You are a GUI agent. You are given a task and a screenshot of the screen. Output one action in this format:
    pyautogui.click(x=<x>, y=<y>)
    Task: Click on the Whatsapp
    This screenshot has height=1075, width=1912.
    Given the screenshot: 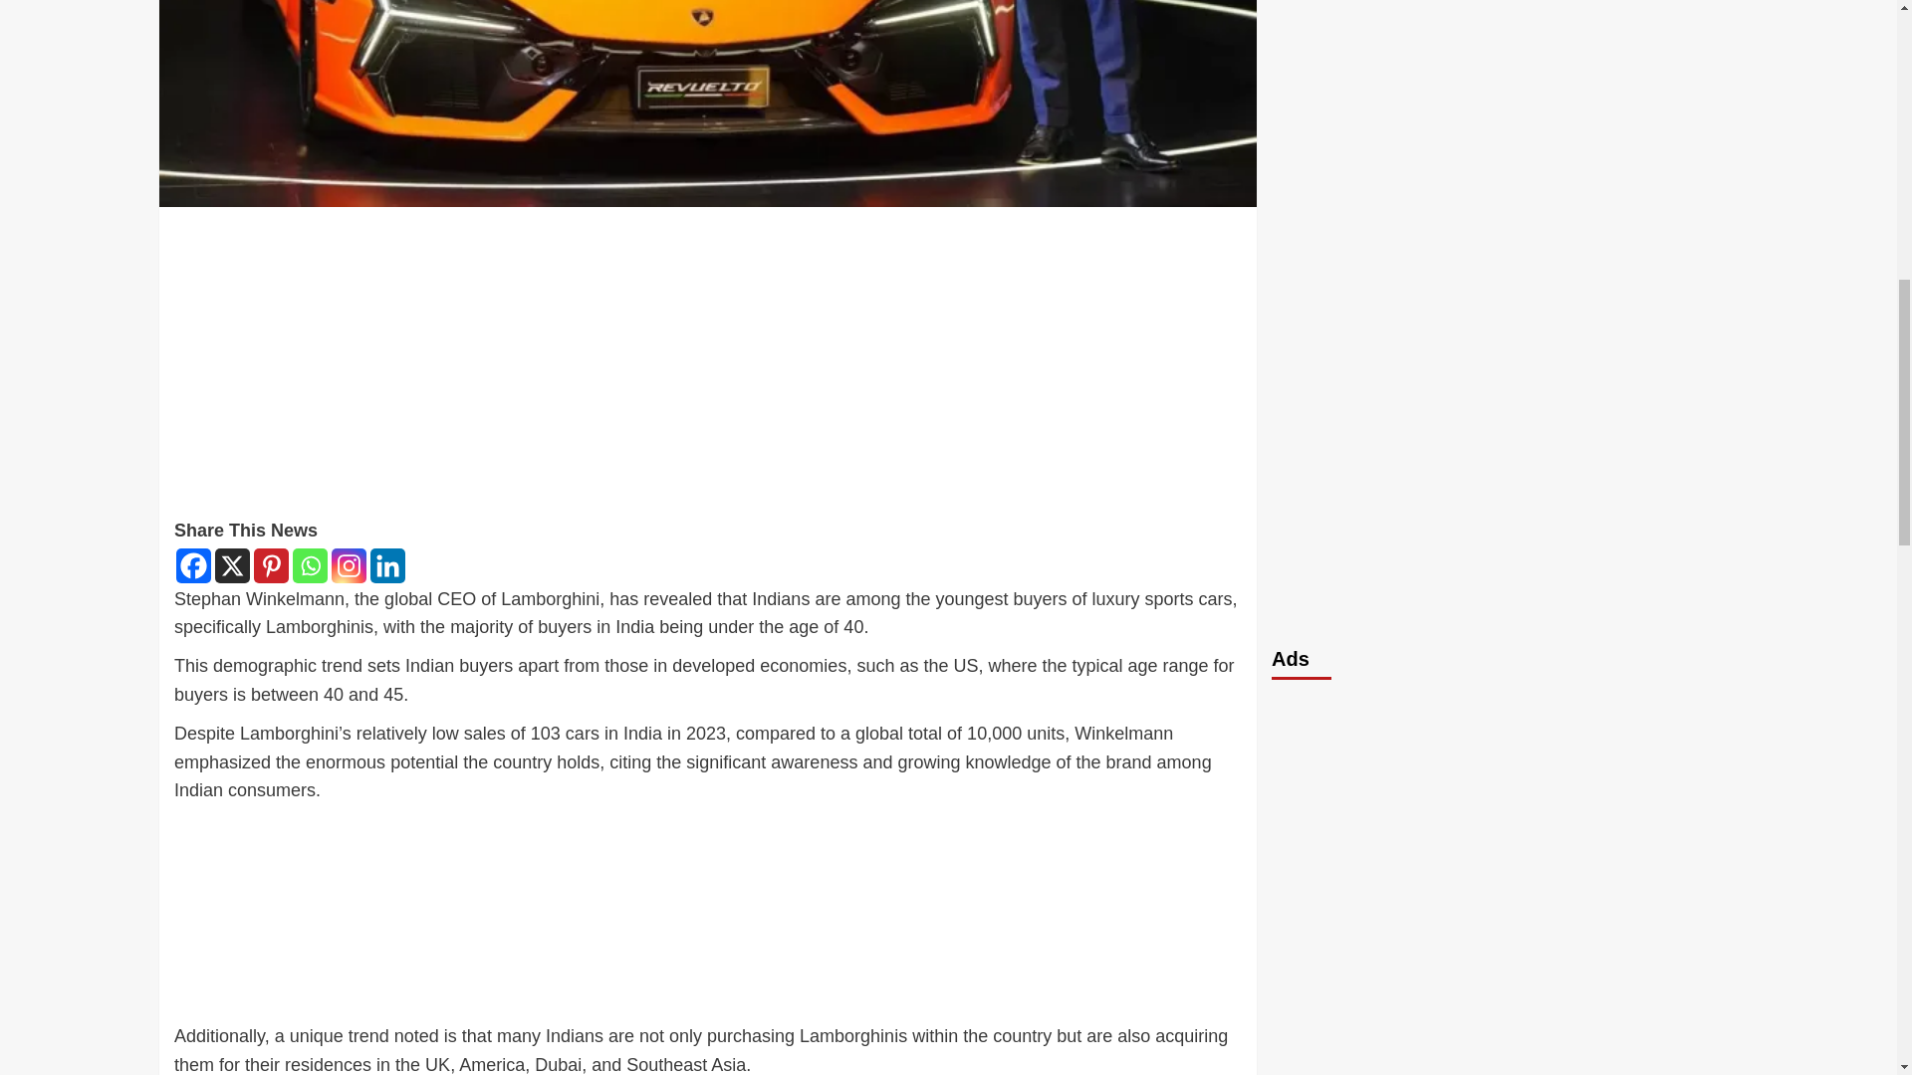 What is the action you would take?
    pyautogui.click(x=309, y=565)
    